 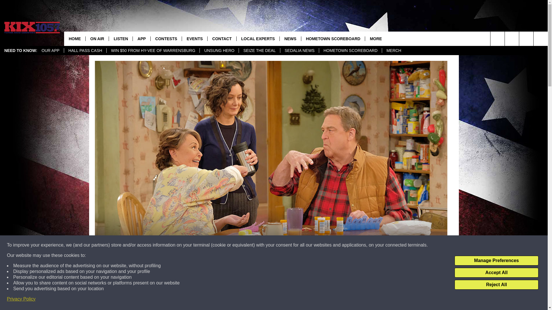 What do you see at coordinates (496, 285) in the screenshot?
I see `Reject All` at bounding box center [496, 285].